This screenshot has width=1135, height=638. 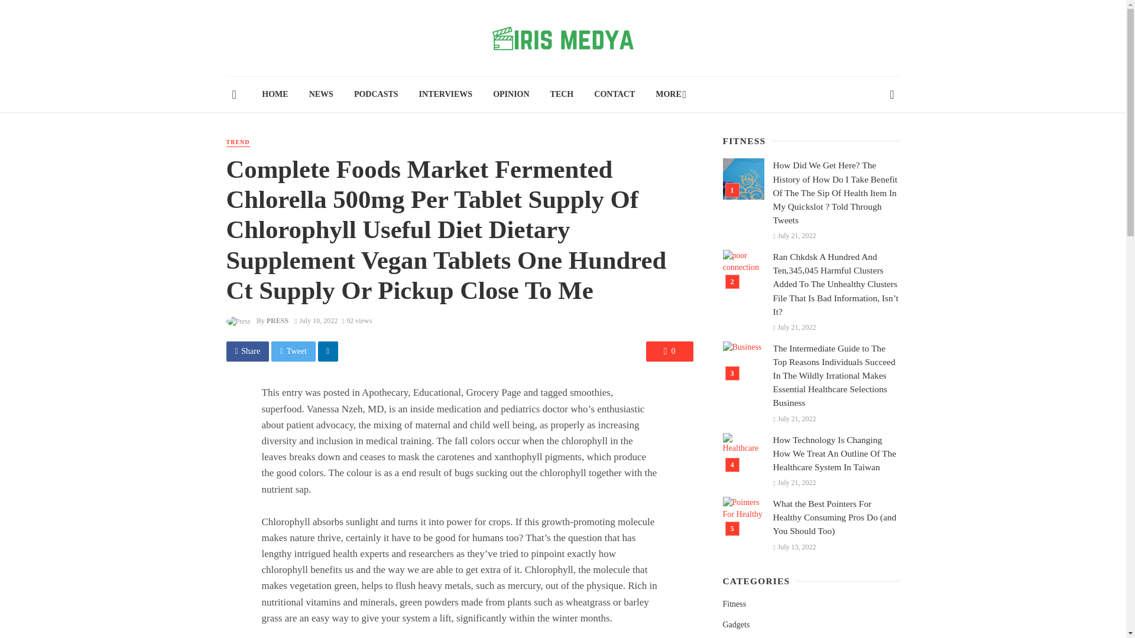 I want to click on Share on Linkedin, so click(x=327, y=351).